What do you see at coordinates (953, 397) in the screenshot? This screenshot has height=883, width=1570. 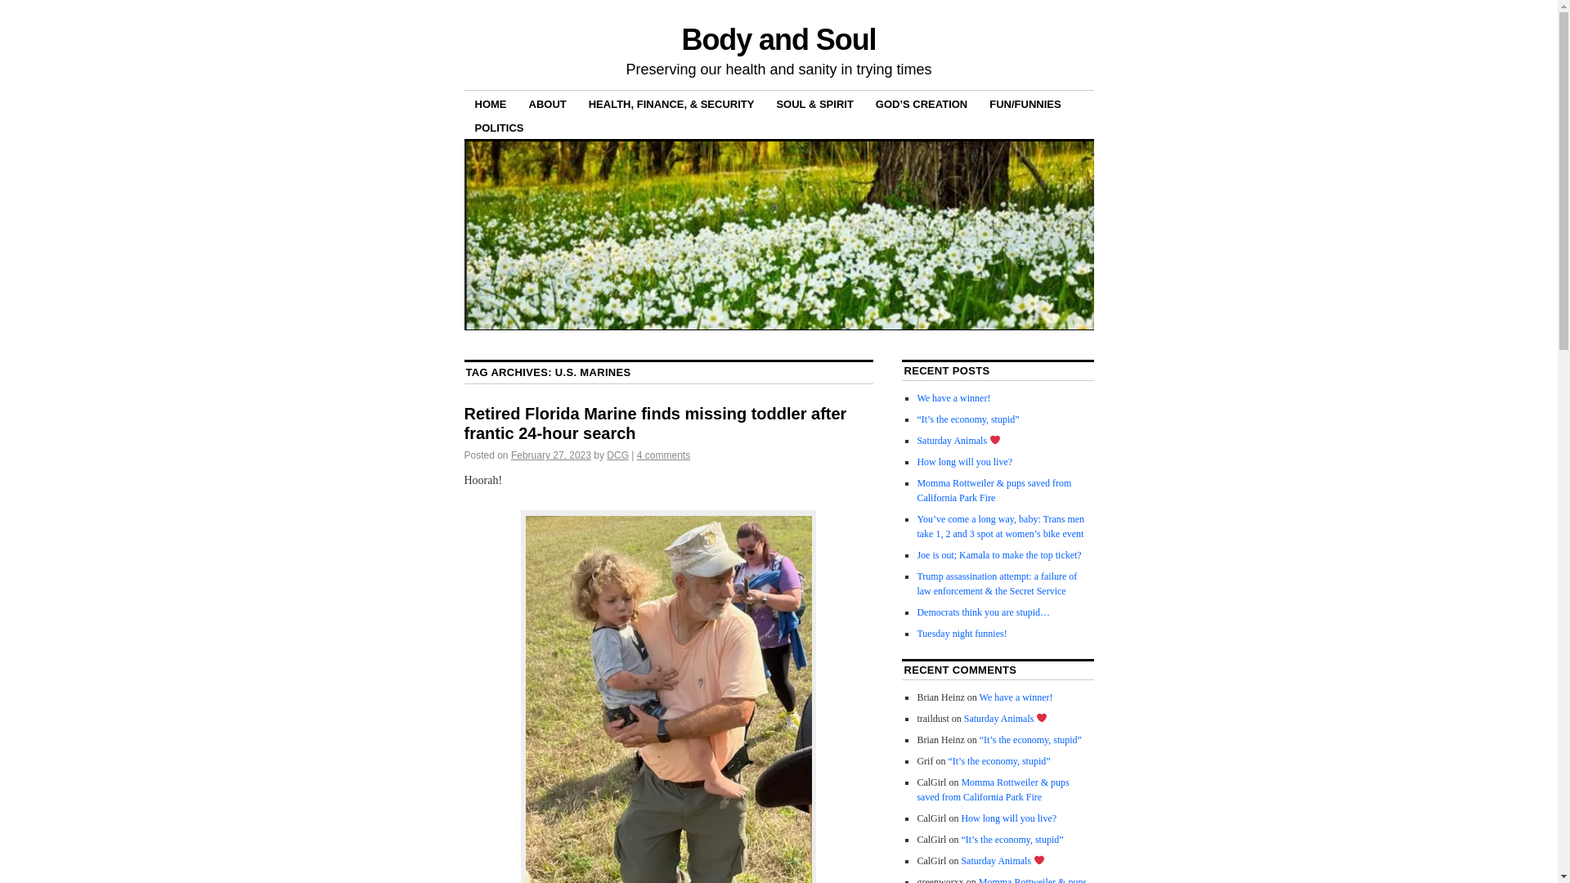 I see `We have a winner!` at bounding box center [953, 397].